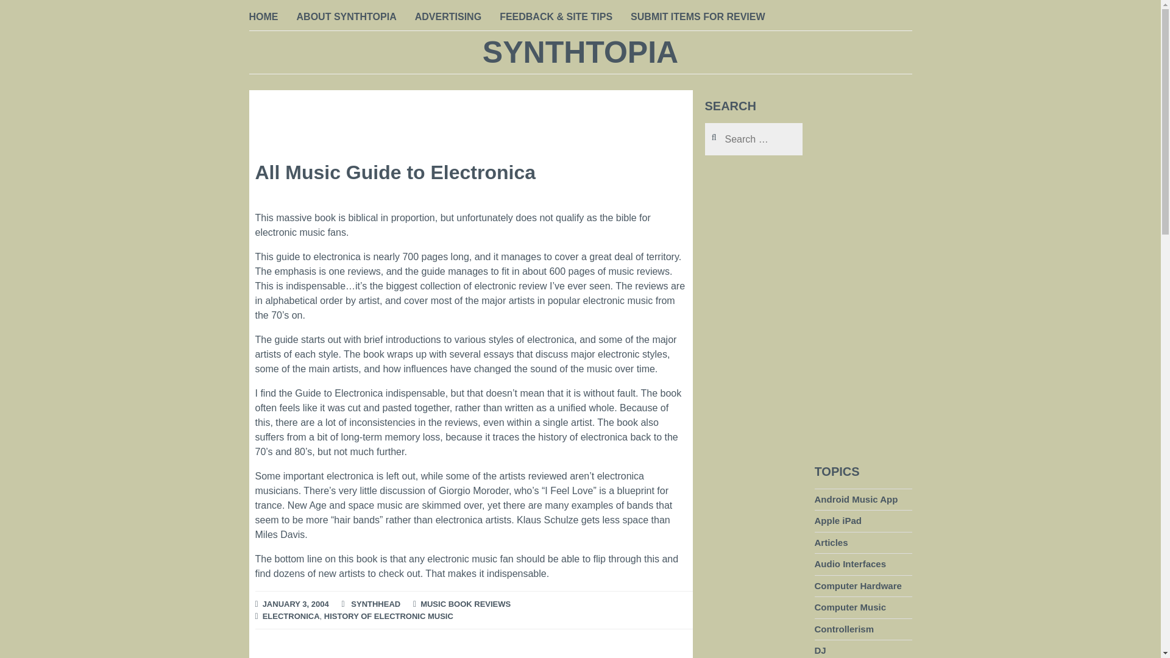 This screenshot has height=658, width=1170. I want to click on ADVERTISING, so click(448, 18).